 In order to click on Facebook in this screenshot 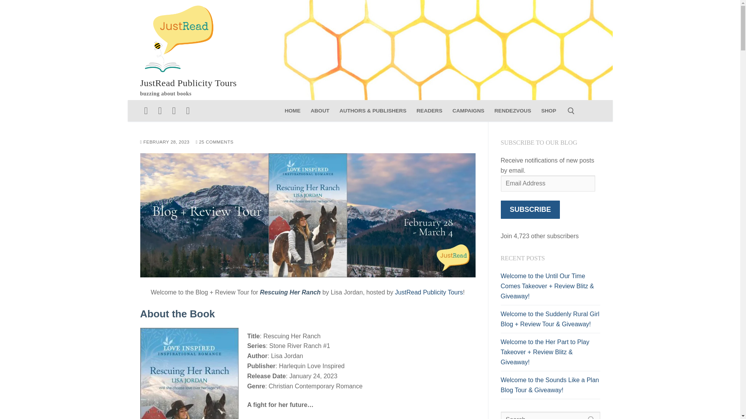, I will do `click(145, 111)`.